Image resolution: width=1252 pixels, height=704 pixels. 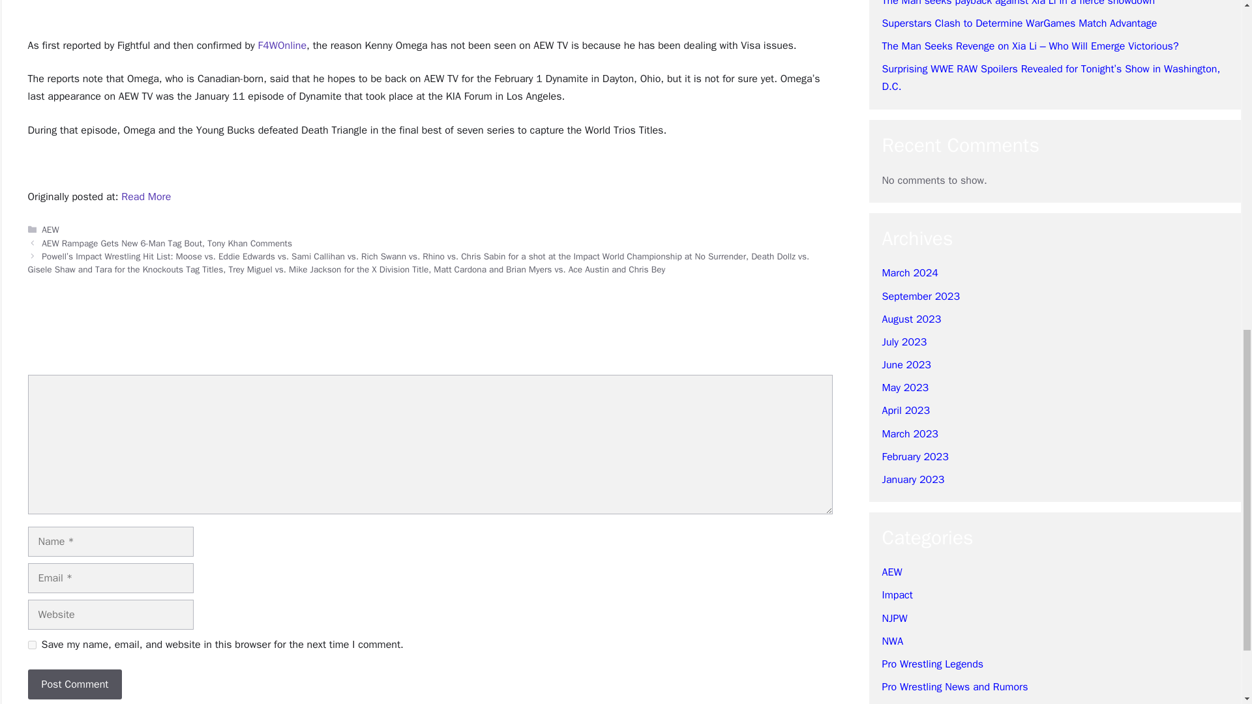 I want to click on yes, so click(x=31, y=644).